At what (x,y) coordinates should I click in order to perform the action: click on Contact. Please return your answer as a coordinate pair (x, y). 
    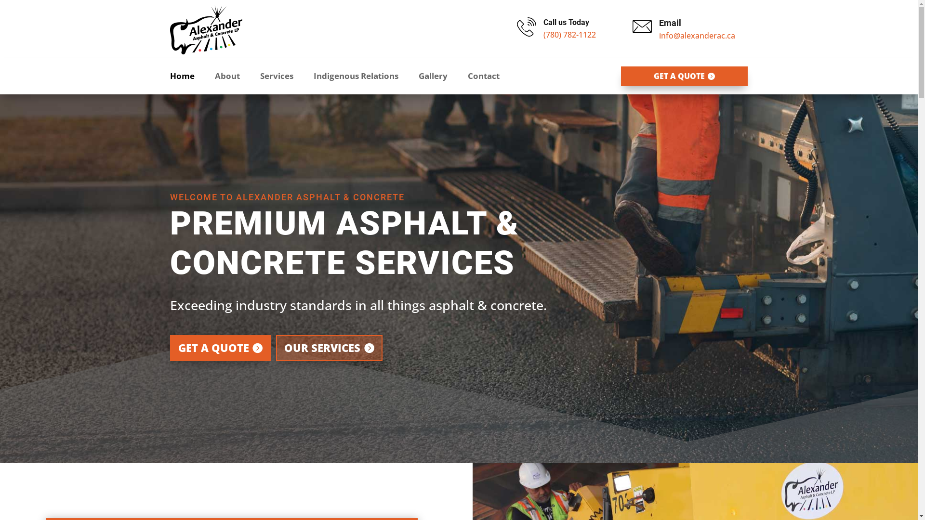
    Looking at the image, I should click on (488, 78).